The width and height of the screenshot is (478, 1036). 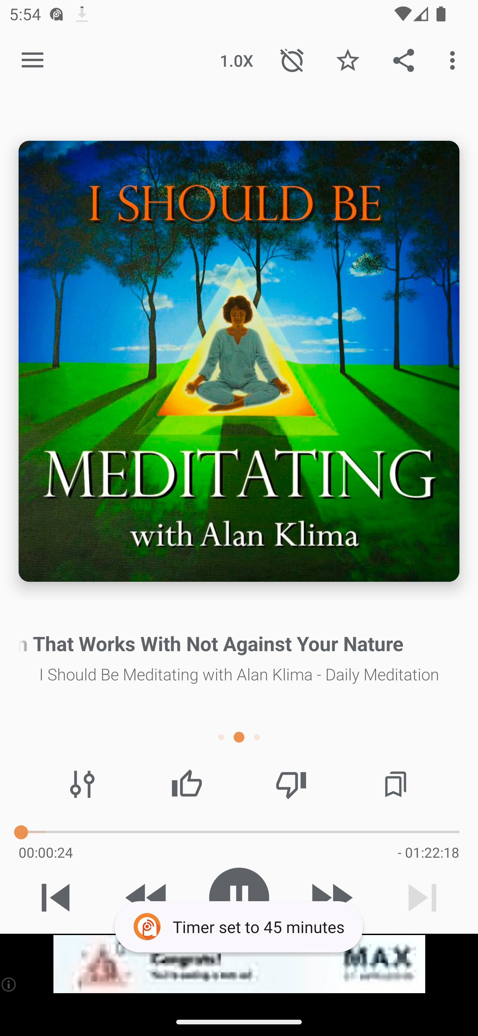 What do you see at coordinates (292, 60) in the screenshot?
I see `Sleep Timer` at bounding box center [292, 60].